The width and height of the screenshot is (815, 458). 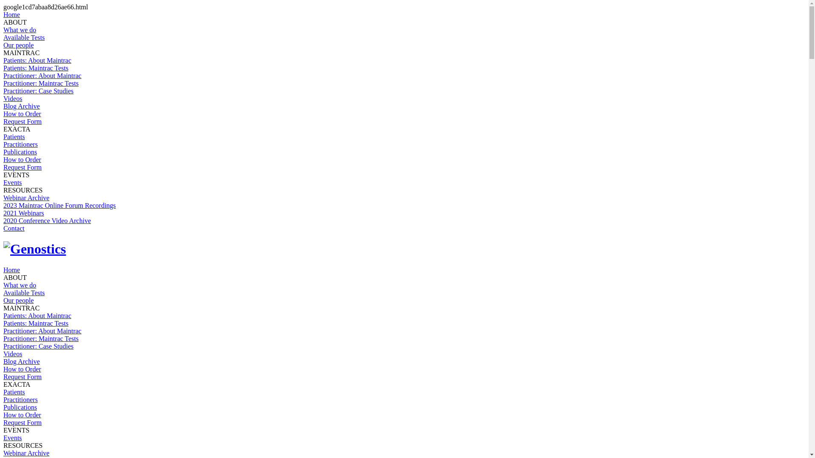 I want to click on How to Order, so click(x=22, y=415).